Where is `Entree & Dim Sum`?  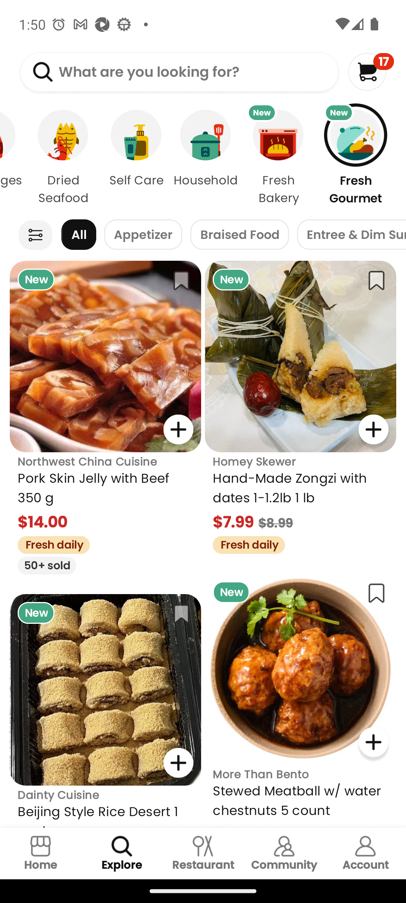
Entree & Dim Sum is located at coordinates (351, 235).